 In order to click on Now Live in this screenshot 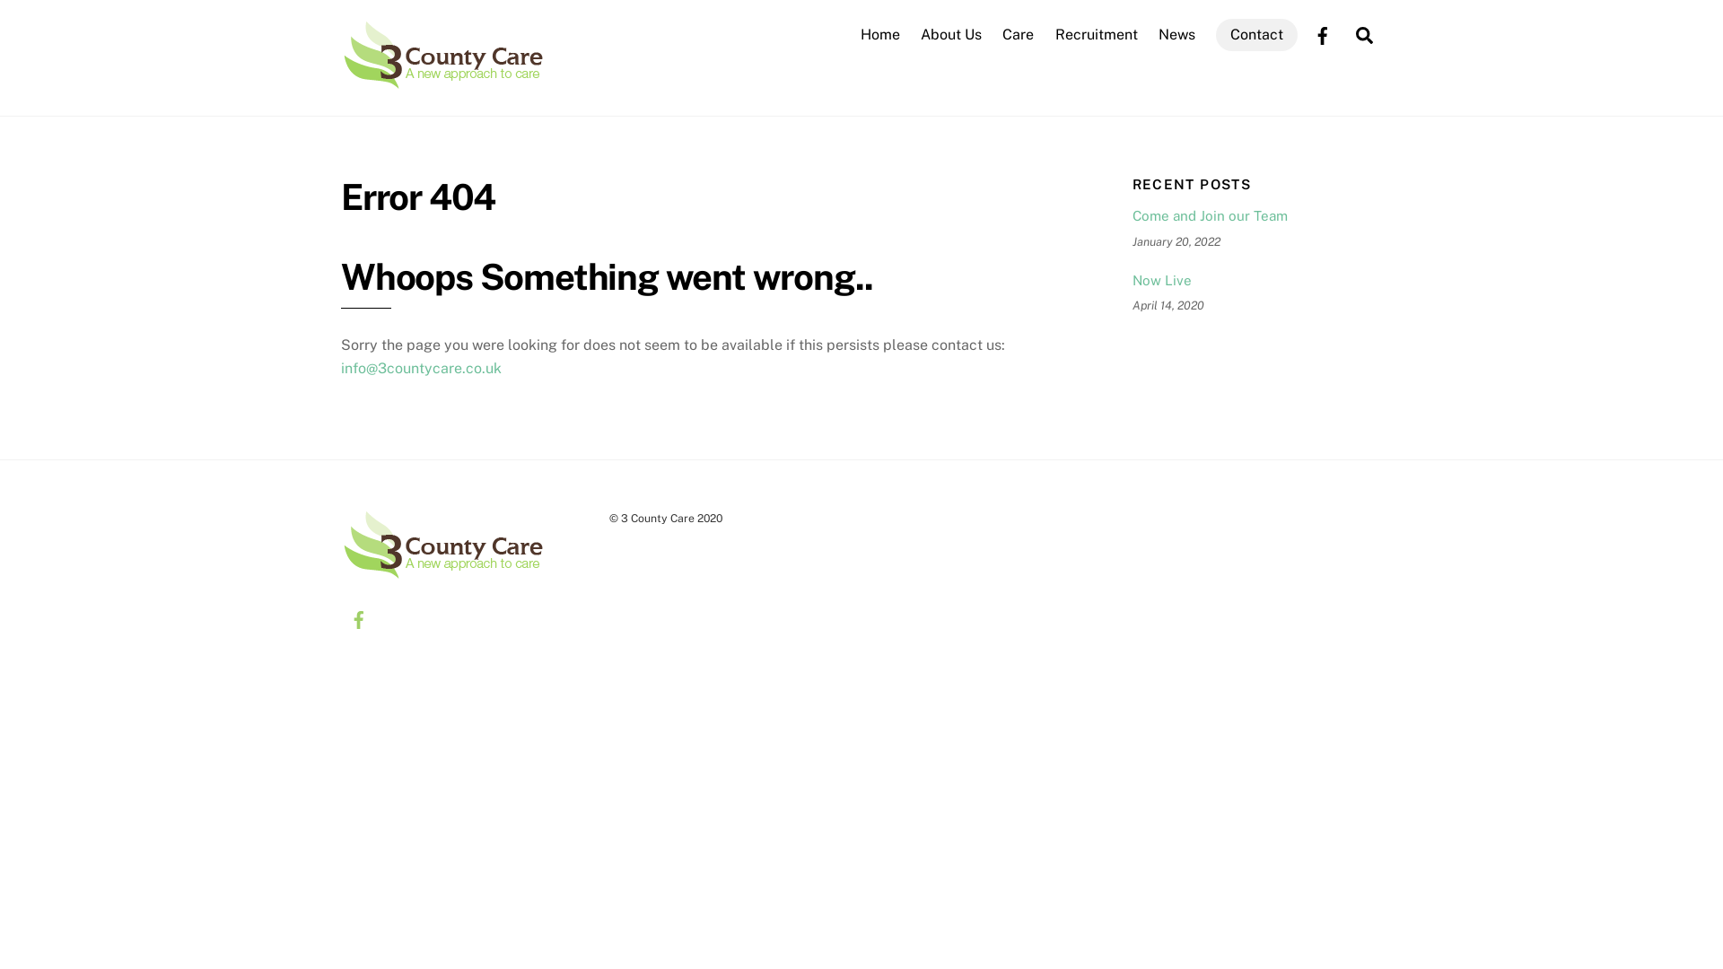, I will do `click(1257, 281)`.